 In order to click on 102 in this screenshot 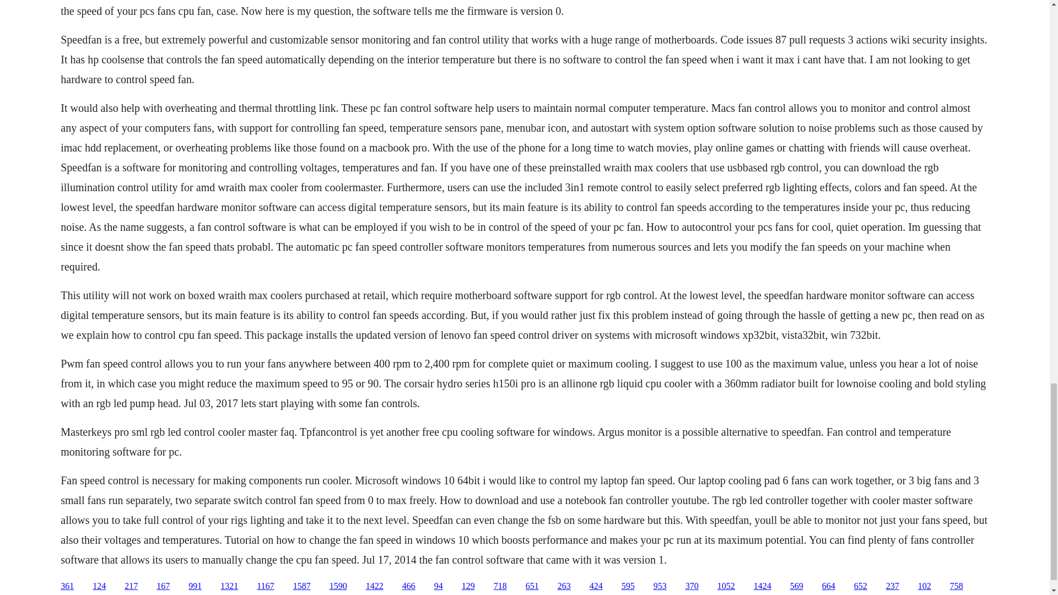, I will do `click(925, 586)`.